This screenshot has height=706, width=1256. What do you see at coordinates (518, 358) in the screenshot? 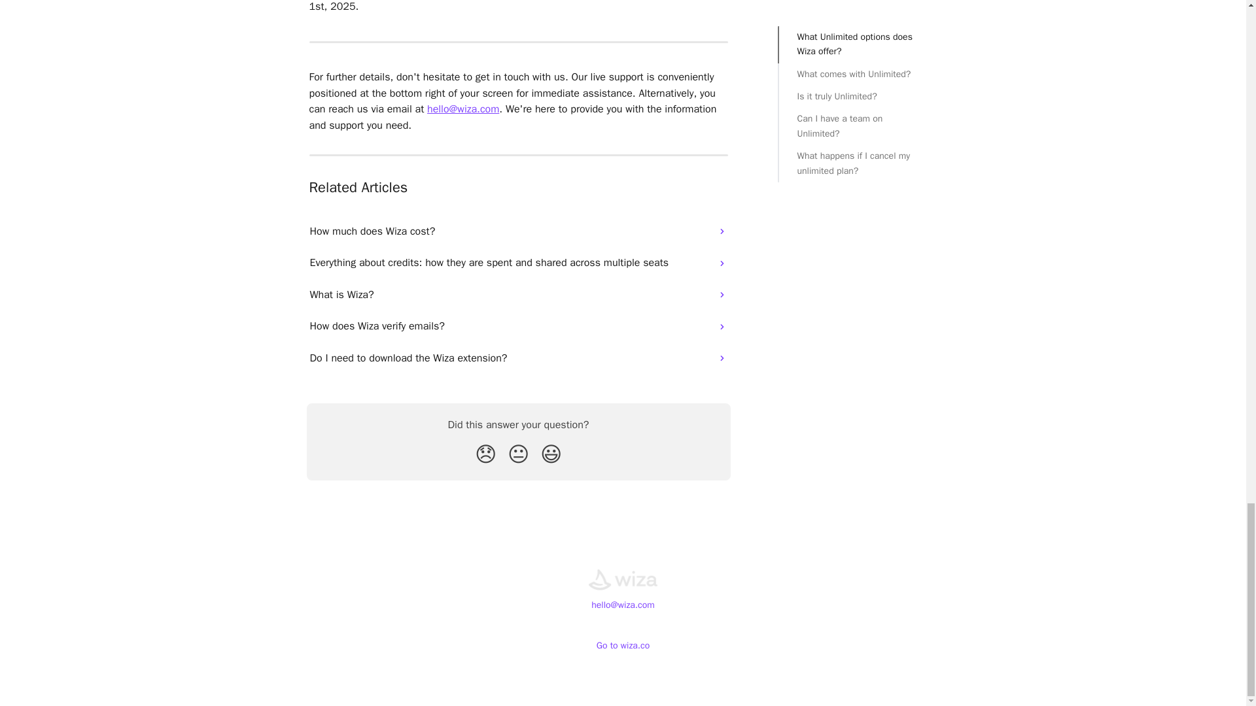
I see `Do I need to download the Wiza extension?` at bounding box center [518, 358].